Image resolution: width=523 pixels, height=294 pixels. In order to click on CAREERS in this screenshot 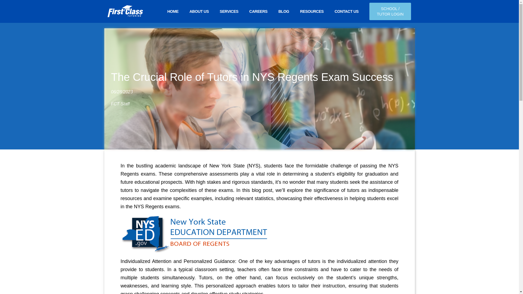, I will do `click(258, 4)`.